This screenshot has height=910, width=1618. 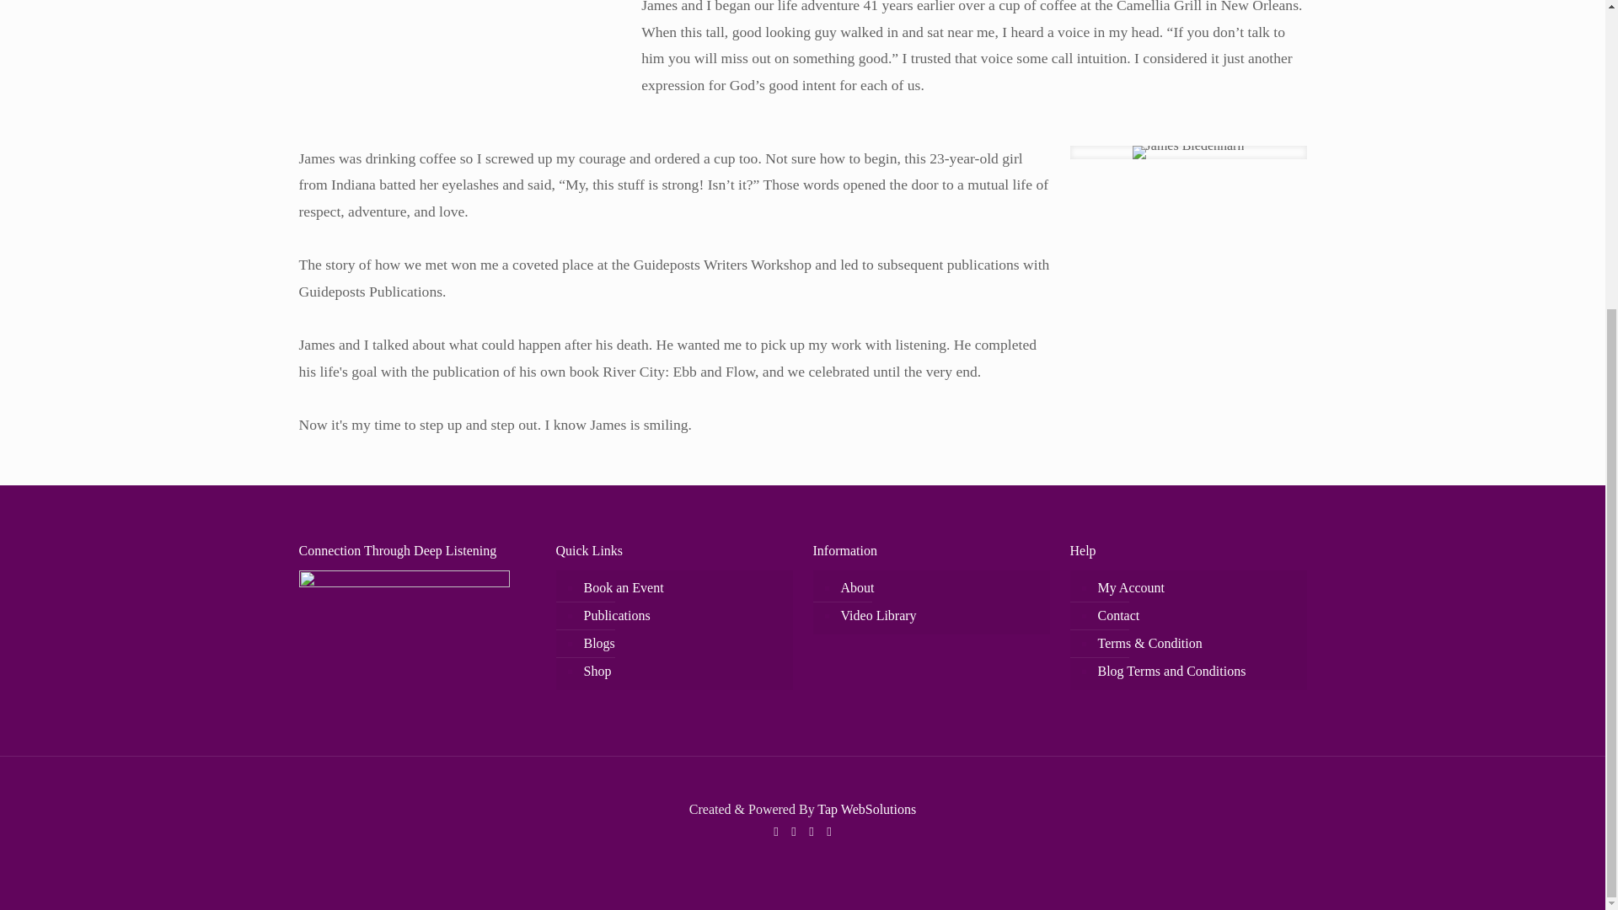 What do you see at coordinates (776, 831) in the screenshot?
I see `Facebook` at bounding box center [776, 831].